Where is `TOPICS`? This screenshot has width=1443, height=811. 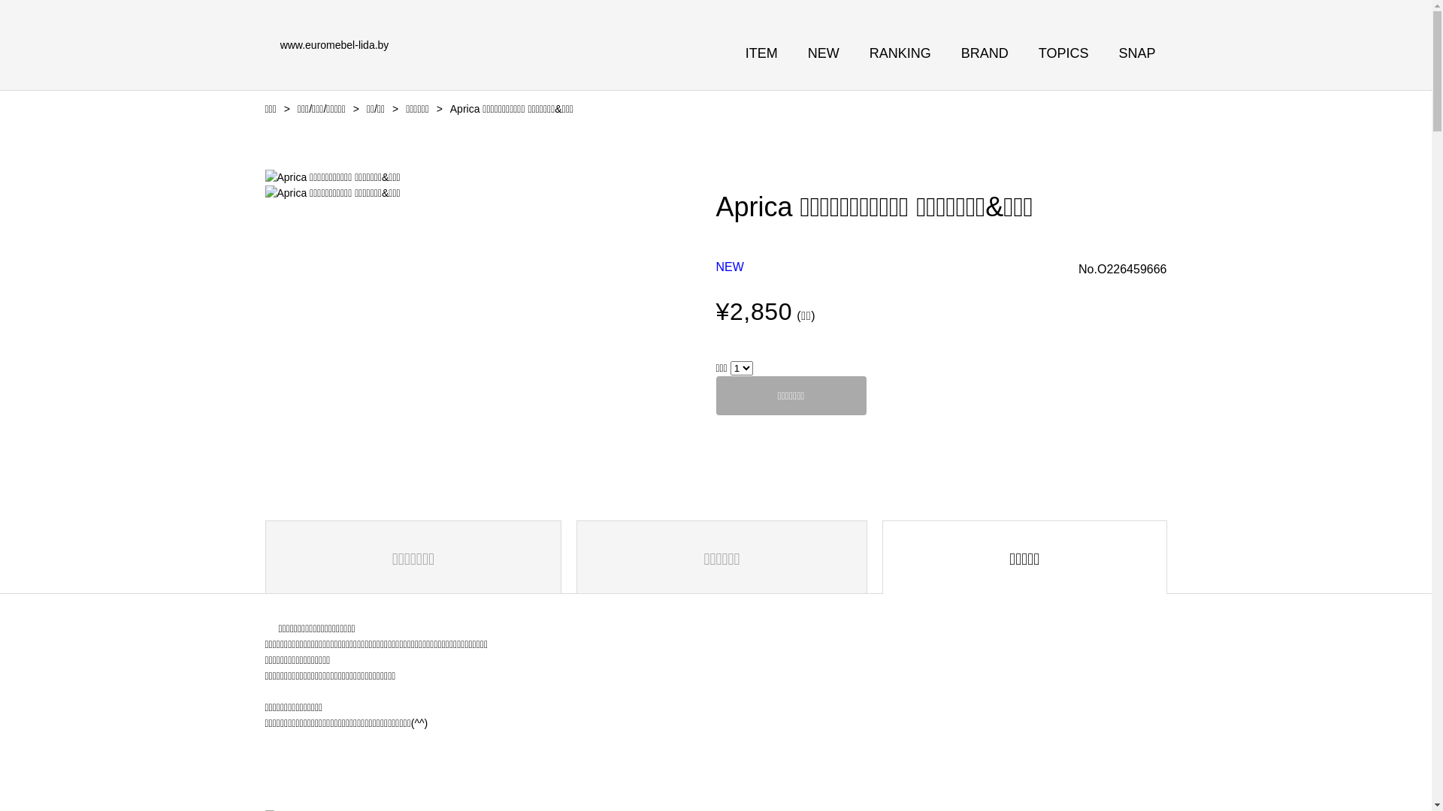 TOPICS is located at coordinates (1064, 53).